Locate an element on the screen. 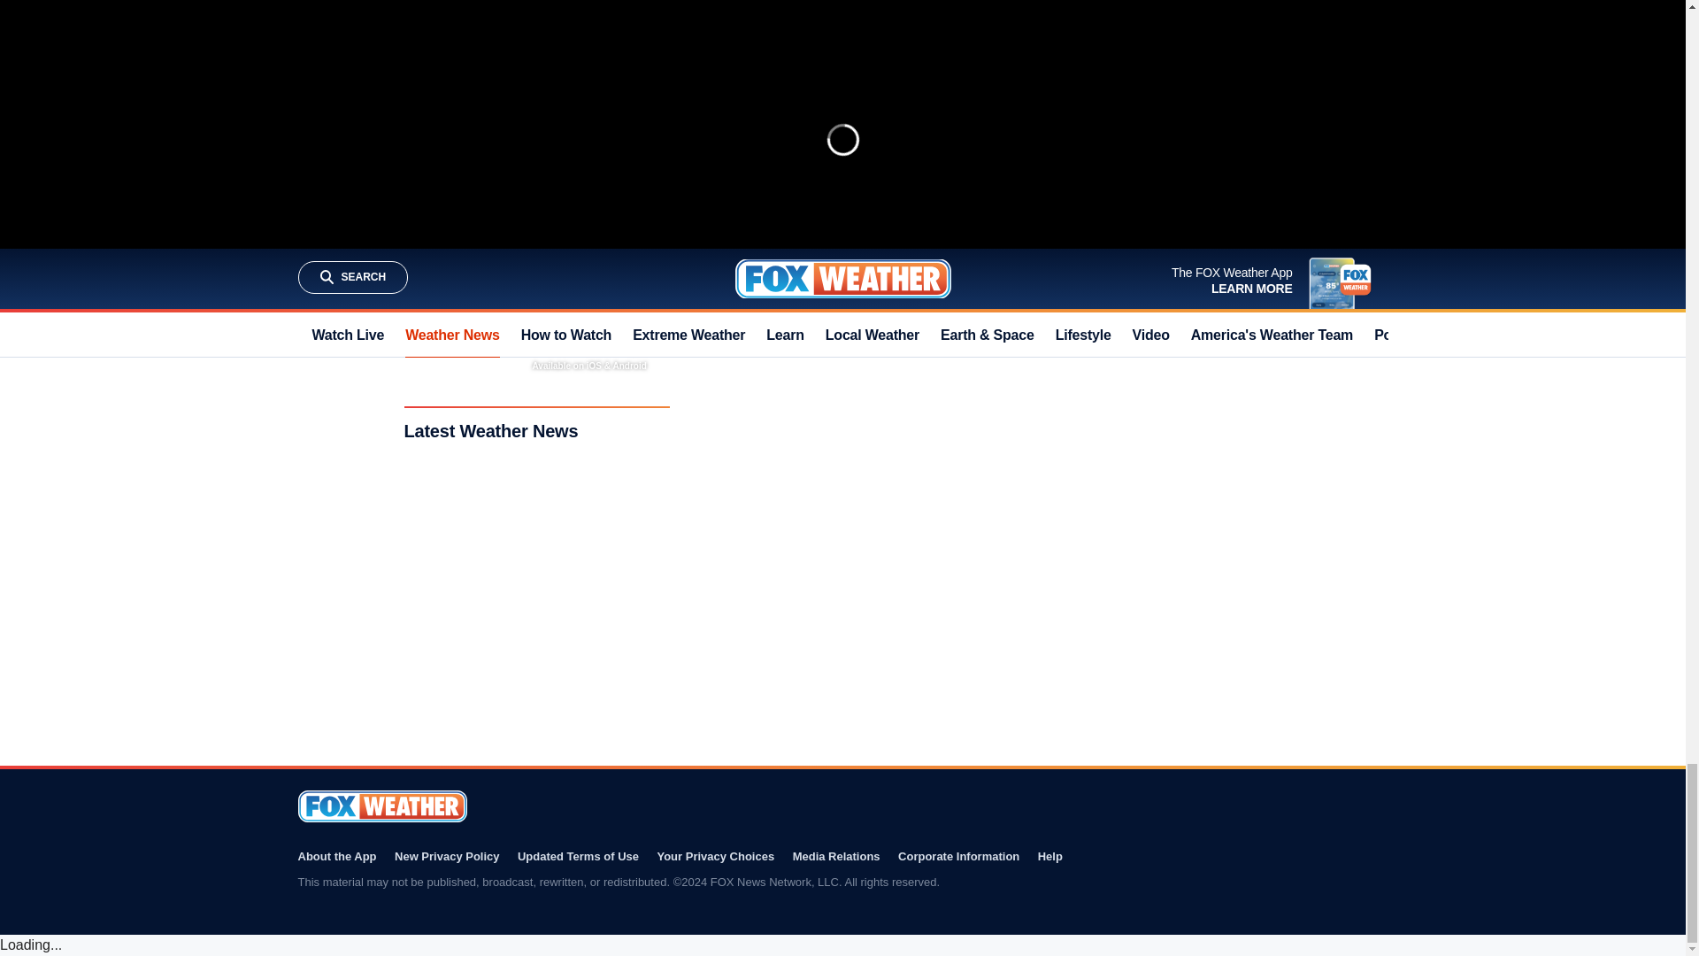  WINTER WEATHER is located at coordinates (768, 190).